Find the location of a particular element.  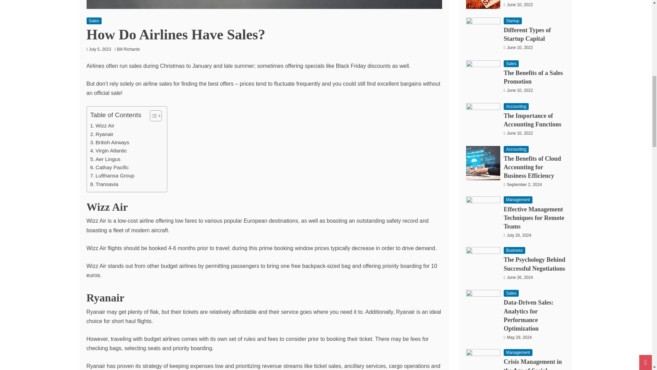

Transavia is located at coordinates (104, 184).